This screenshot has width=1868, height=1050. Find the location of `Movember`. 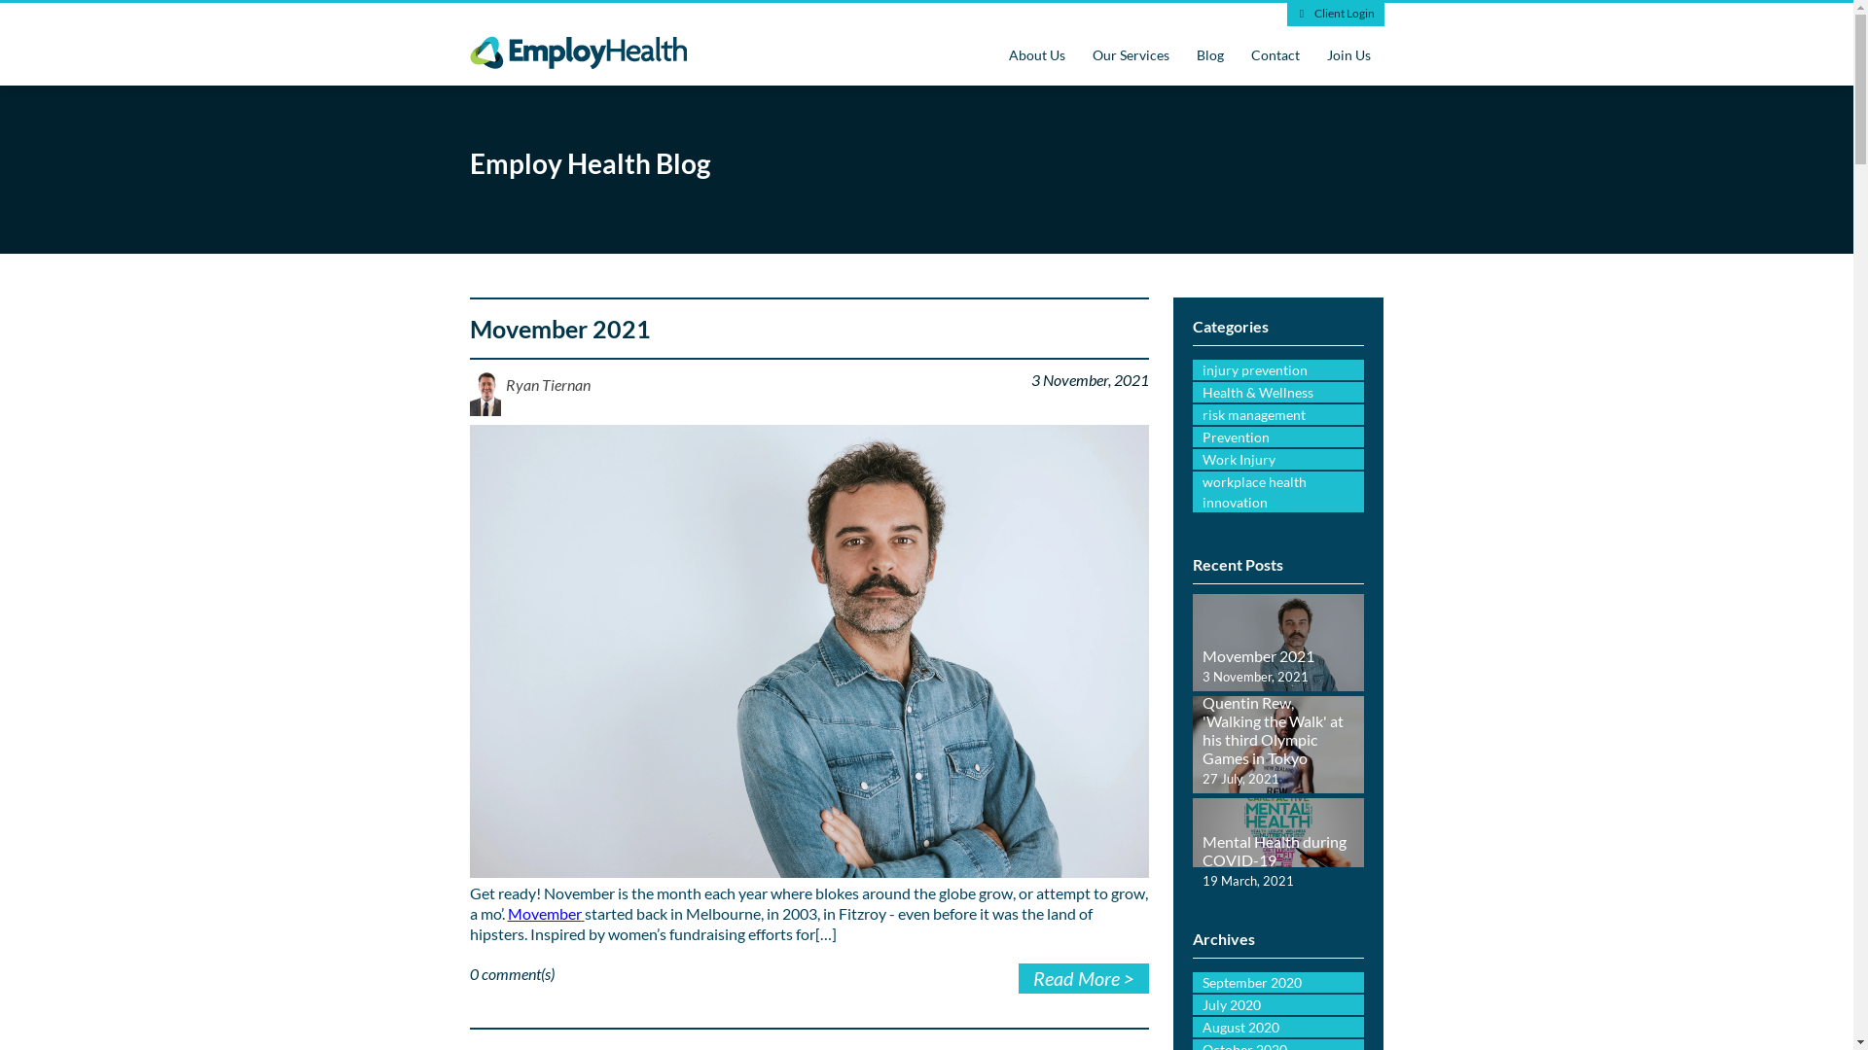

Movember is located at coordinates (545, 914).